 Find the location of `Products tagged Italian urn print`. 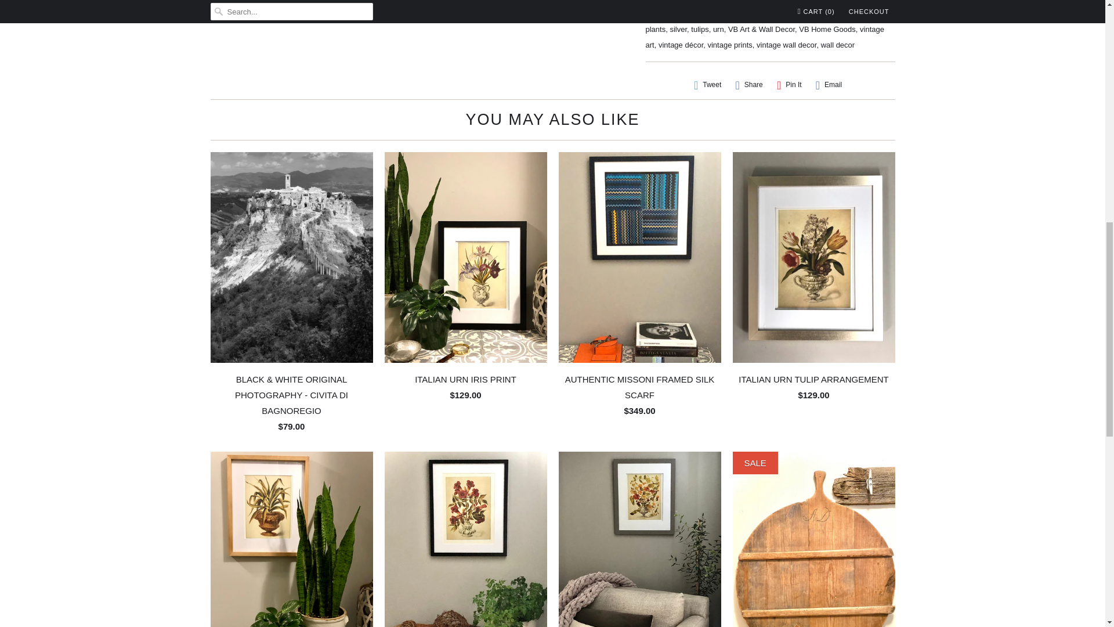

Products tagged Italian urn print is located at coordinates (863, 1).